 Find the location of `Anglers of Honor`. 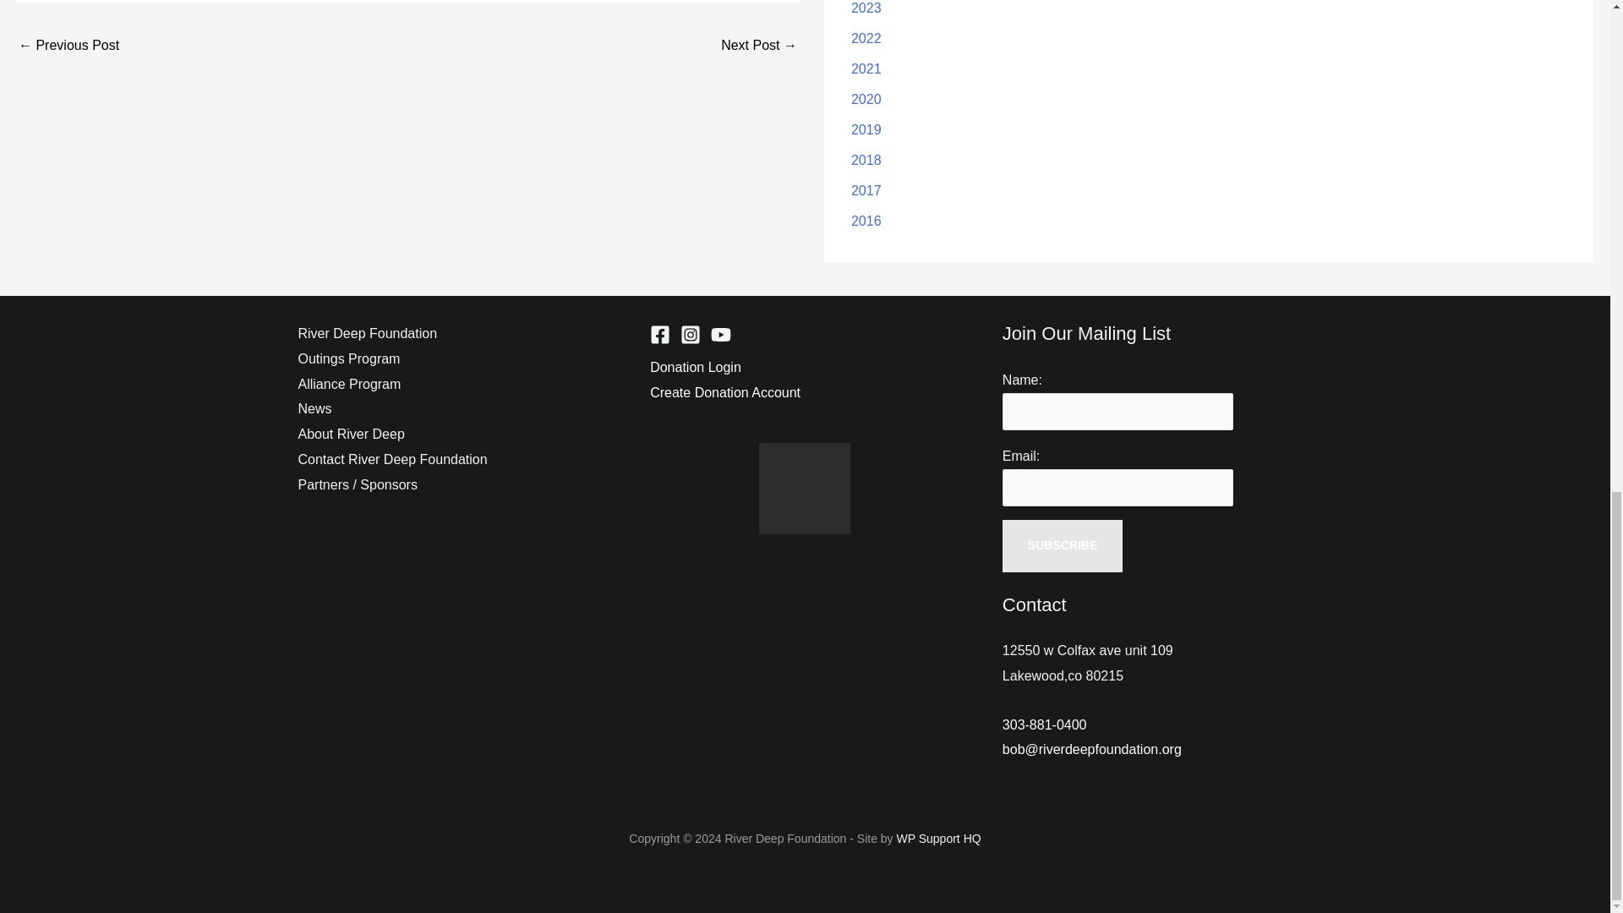

Anglers of Honor is located at coordinates (68, 46).